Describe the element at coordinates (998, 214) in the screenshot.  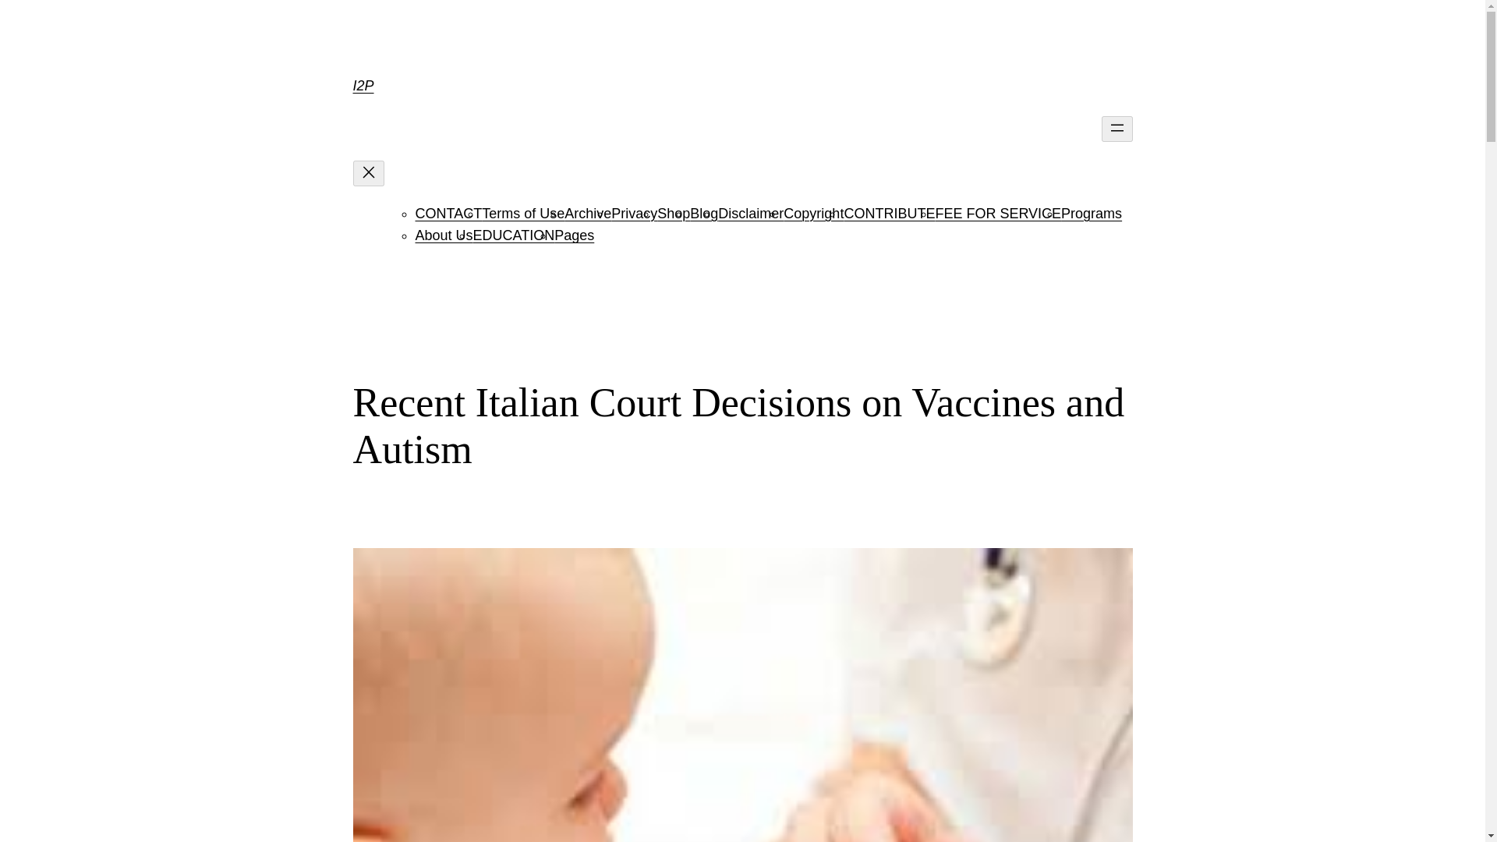
I see `FEE FOR SERVICE` at that location.